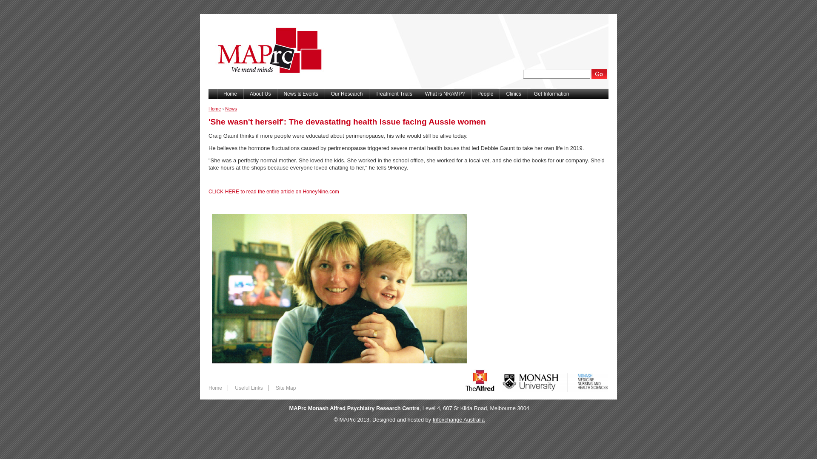 The height and width of the screenshot is (459, 817). Describe the element at coordinates (600, 74) in the screenshot. I see `Search` at that location.